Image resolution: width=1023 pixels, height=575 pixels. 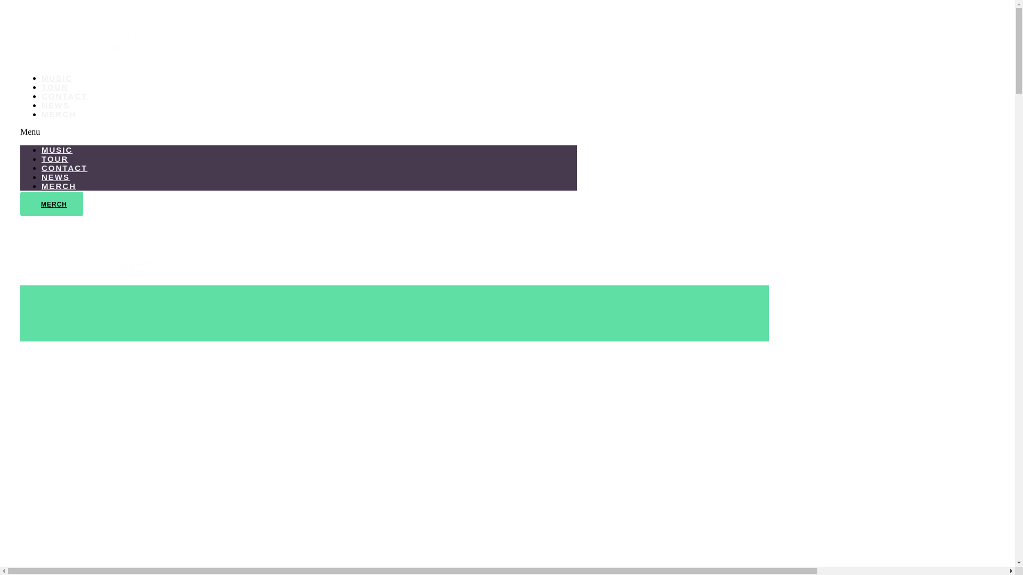 What do you see at coordinates (55, 159) in the screenshot?
I see `TOUR` at bounding box center [55, 159].